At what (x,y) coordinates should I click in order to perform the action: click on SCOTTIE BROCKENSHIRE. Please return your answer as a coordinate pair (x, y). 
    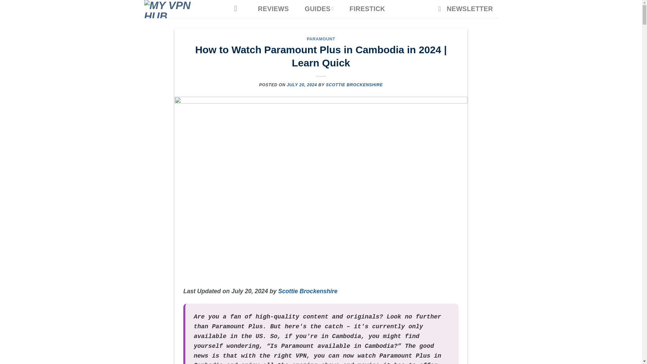
    Looking at the image, I should click on (355, 85).